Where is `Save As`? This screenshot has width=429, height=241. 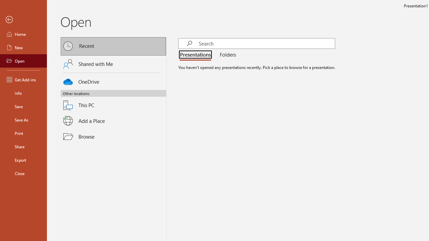
Save As is located at coordinates (23, 120).